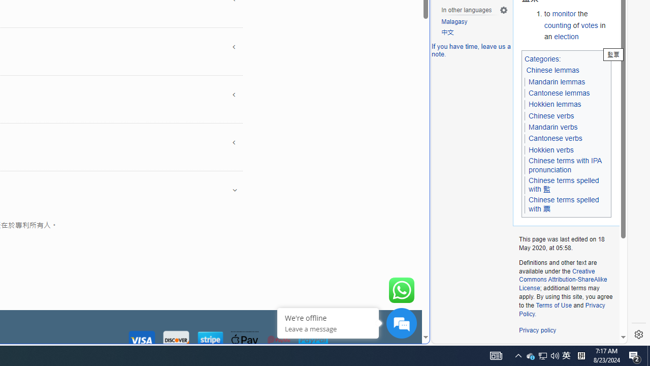 The height and width of the screenshot is (366, 650). Describe the element at coordinates (563, 280) in the screenshot. I see `Creative Commons Attribution-ShareAlike License` at that location.